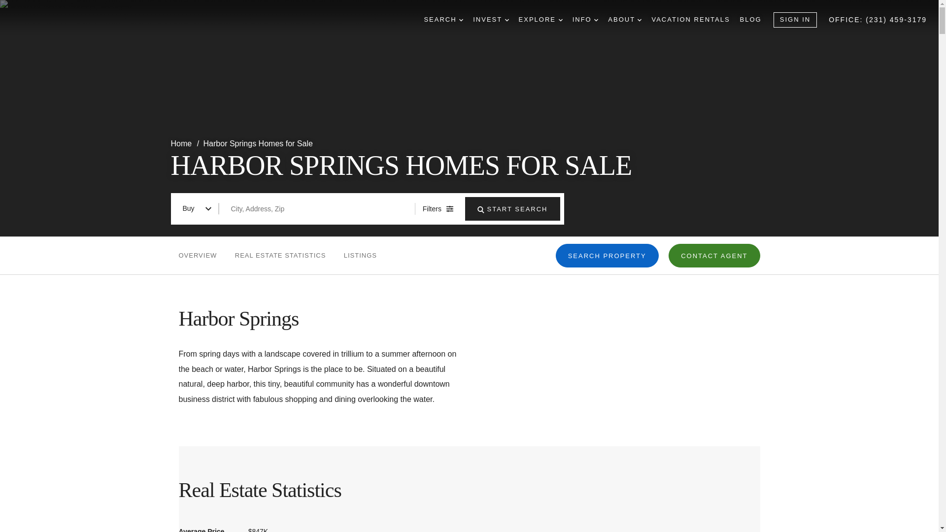 This screenshot has width=946, height=532. What do you see at coordinates (507, 20) in the screenshot?
I see `DROPDOWN ARROW` at bounding box center [507, 20].